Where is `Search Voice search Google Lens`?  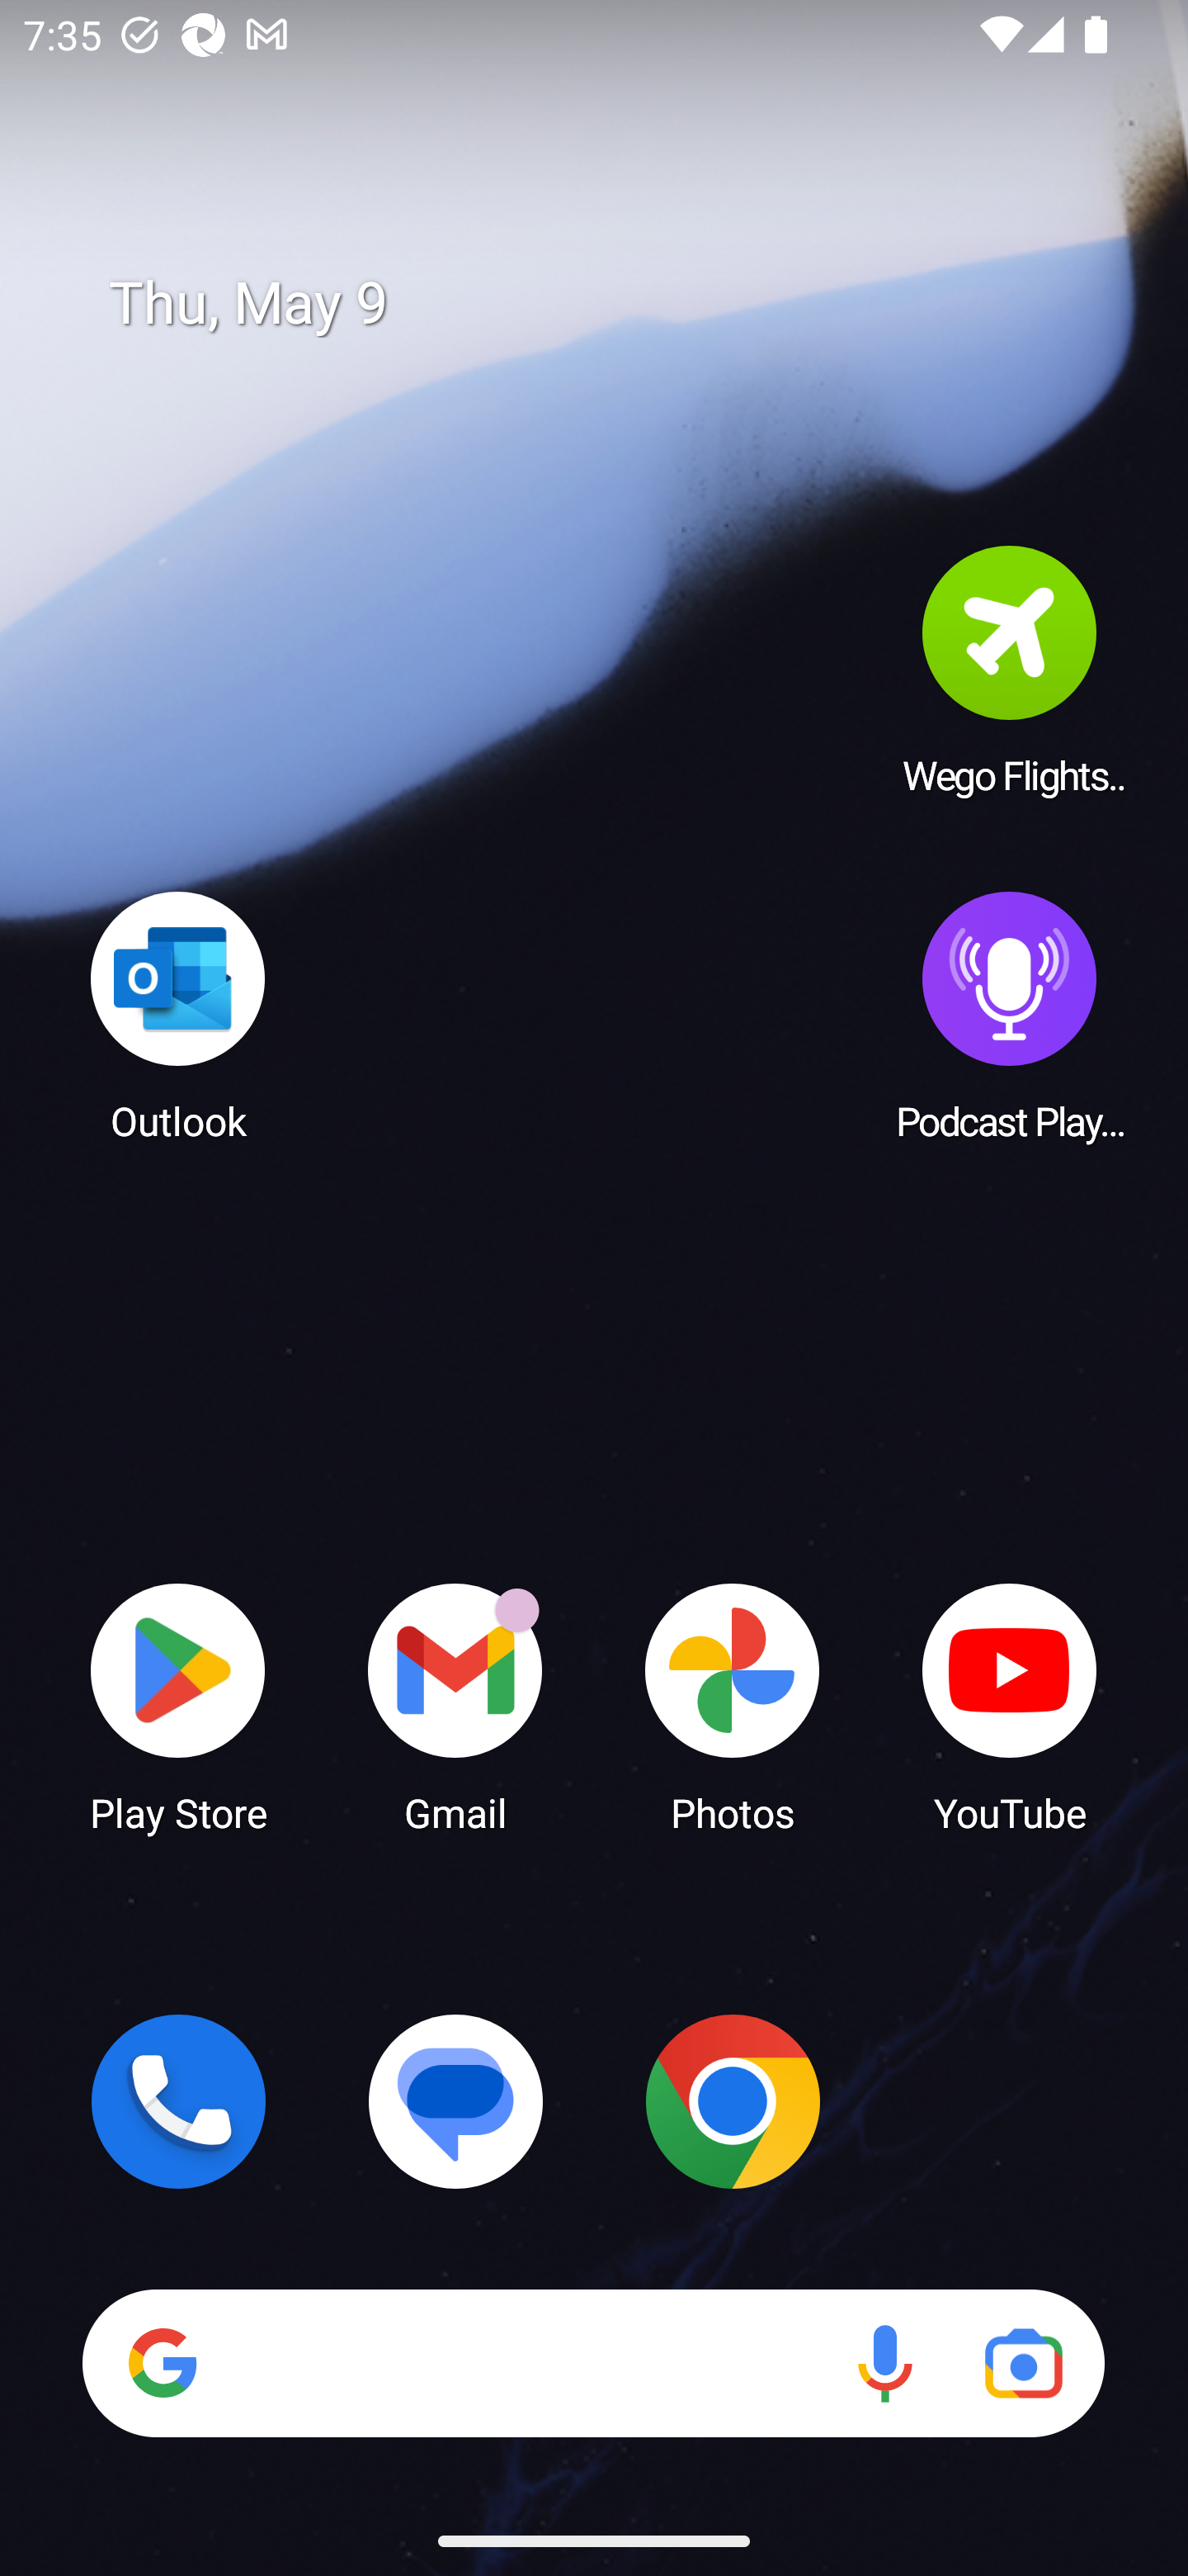 Search Voice search Google Lens is located at coordinates (593, 2363).